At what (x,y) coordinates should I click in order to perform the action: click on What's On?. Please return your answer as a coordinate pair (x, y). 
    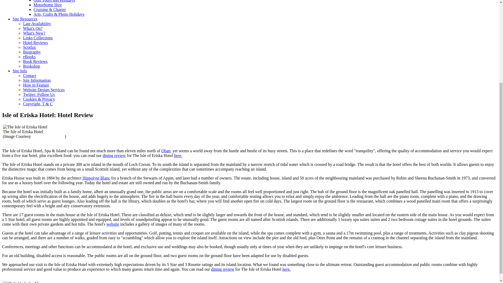
    Looking at the image, I should click on (32, 28).